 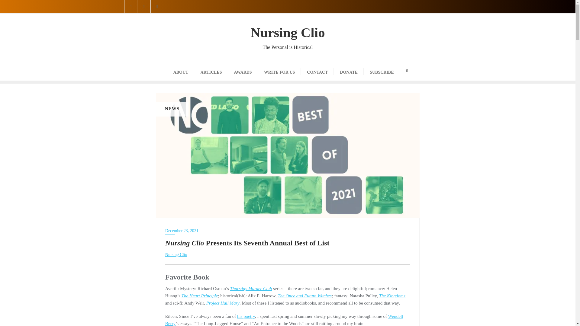 What do you see at coordinates (381, 71) in the screenshot?
I see `SUBSCRIBE` at bounding box center [381, 71].